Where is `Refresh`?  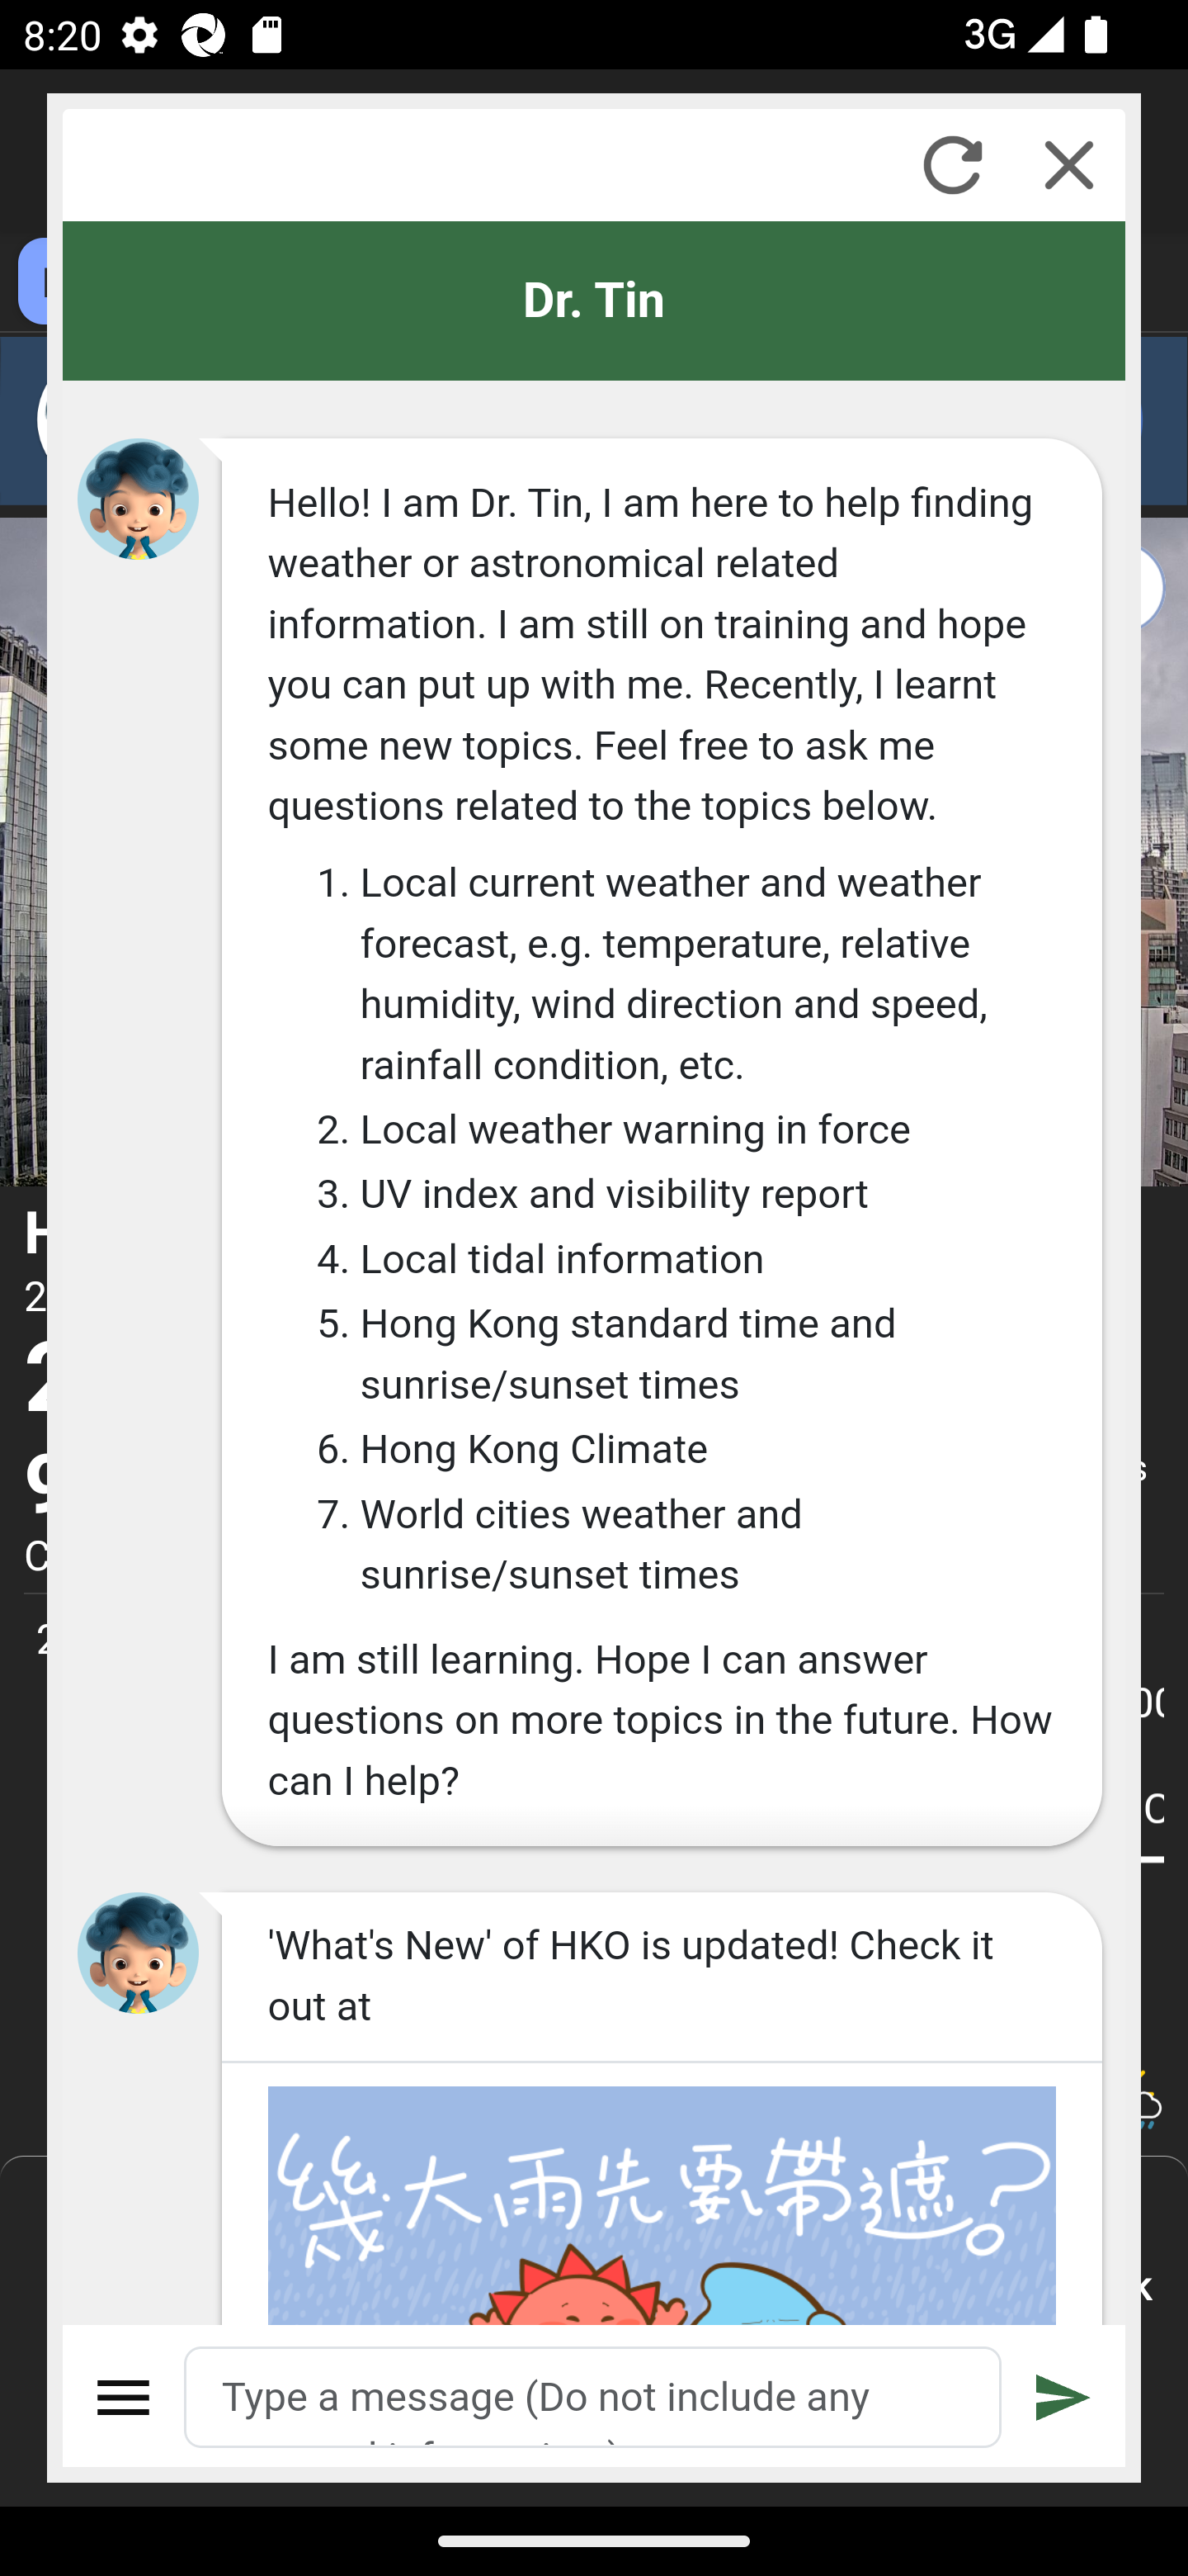 Refresh is located at coordinates (952, 164).